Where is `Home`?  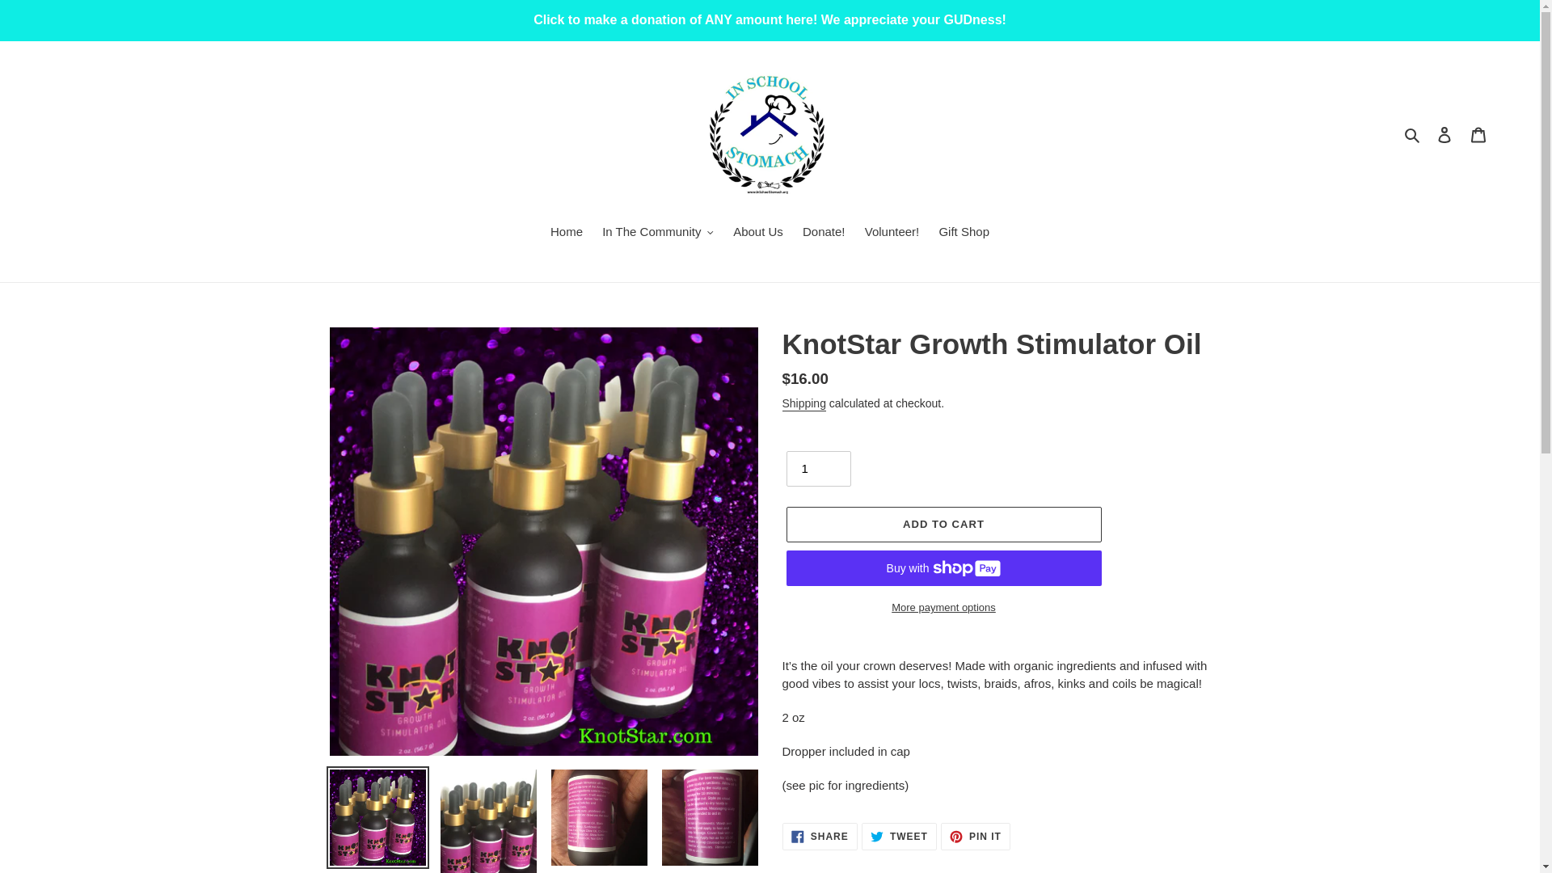 Home is located at coordinates (1478, 134).